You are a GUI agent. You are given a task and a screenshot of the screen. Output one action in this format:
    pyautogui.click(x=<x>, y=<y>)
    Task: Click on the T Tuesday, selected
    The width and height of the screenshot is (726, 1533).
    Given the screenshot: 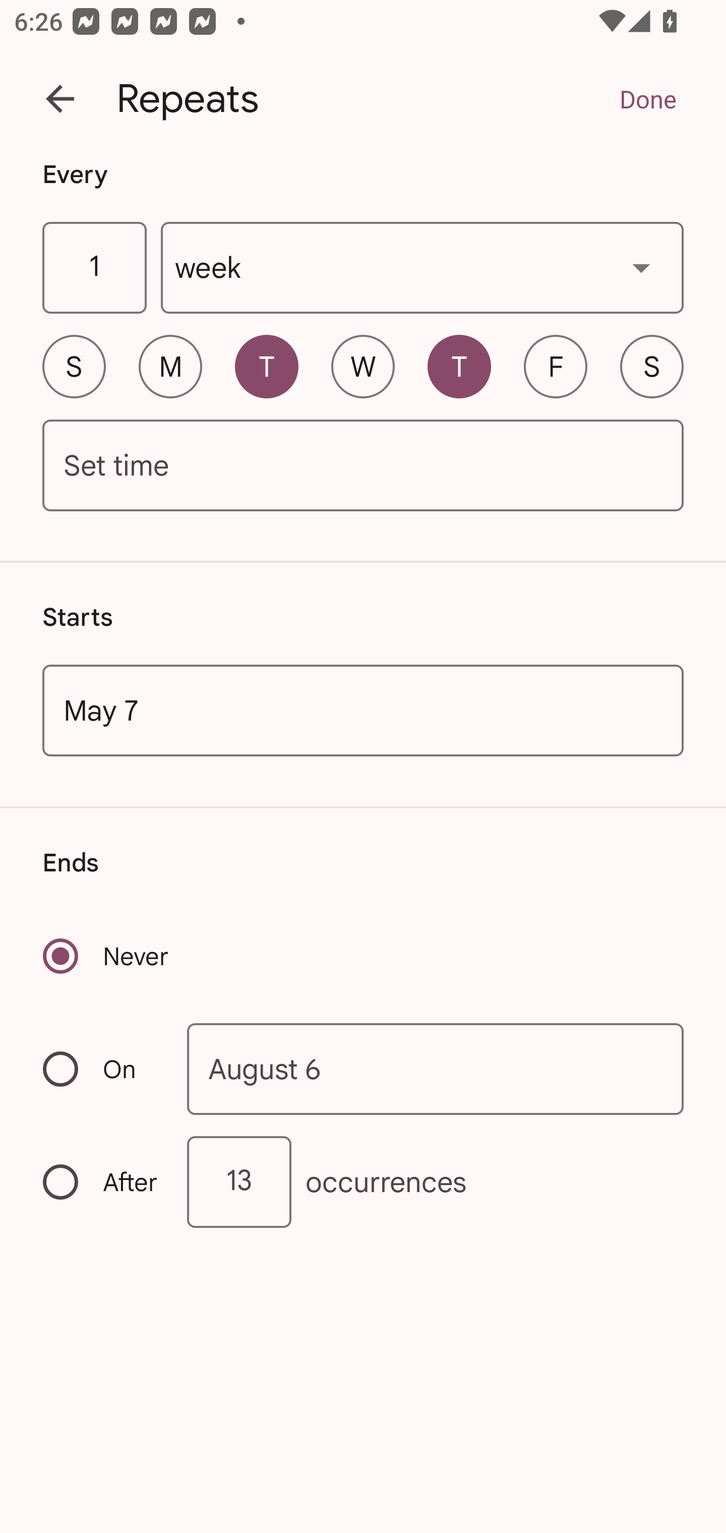 What is the action you would take?
    pyautogui.click(x=266, y=366)
    